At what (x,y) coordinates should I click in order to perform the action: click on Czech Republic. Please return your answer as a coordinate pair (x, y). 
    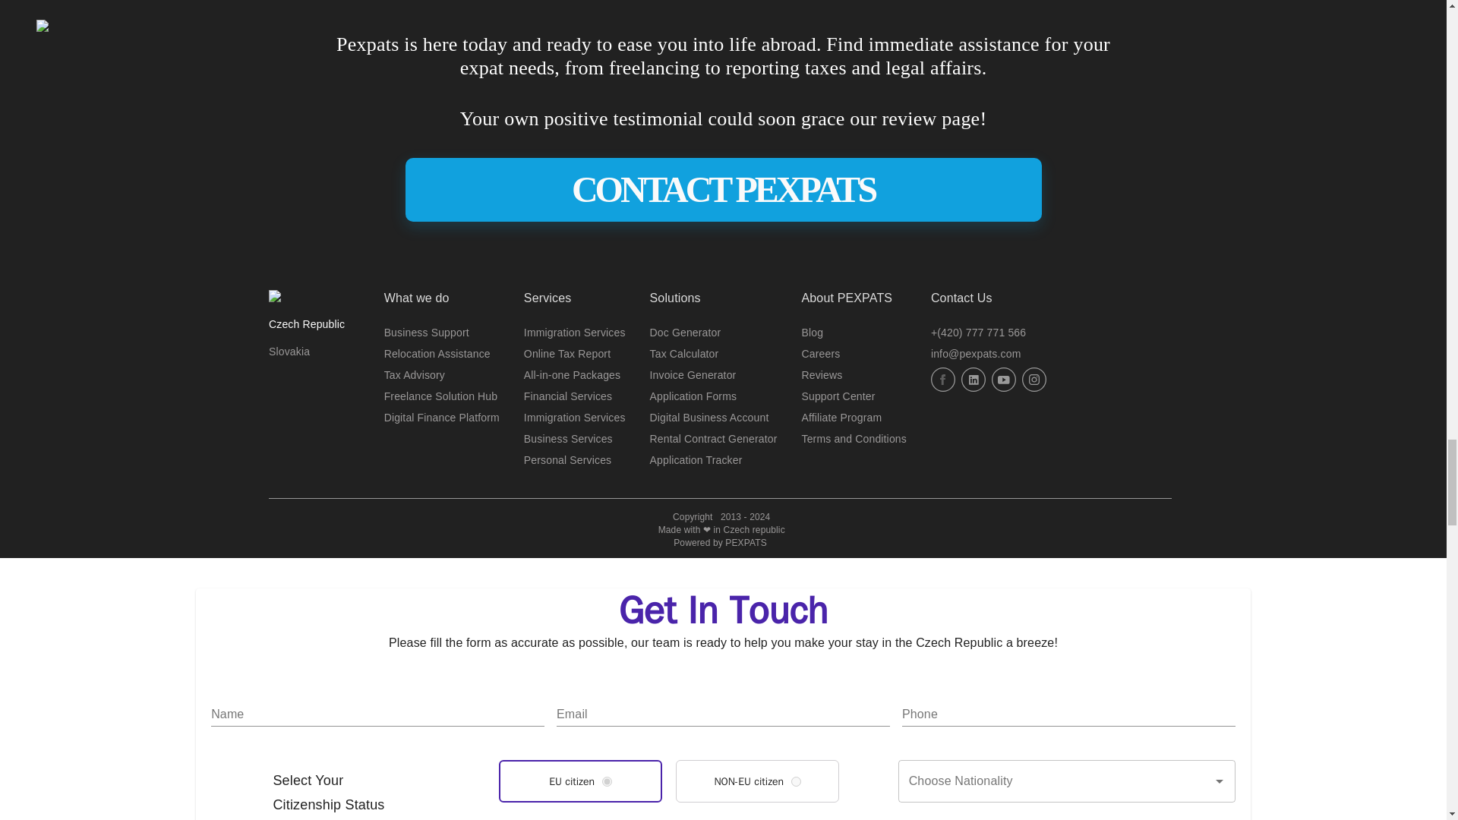
    Looking at the image, I should click on (306, 323).